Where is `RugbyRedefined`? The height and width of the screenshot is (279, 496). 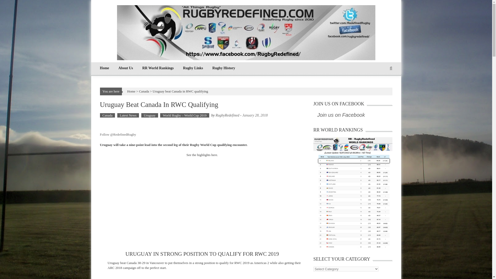 RugbyRedefined is located at coordinates (228, 115).